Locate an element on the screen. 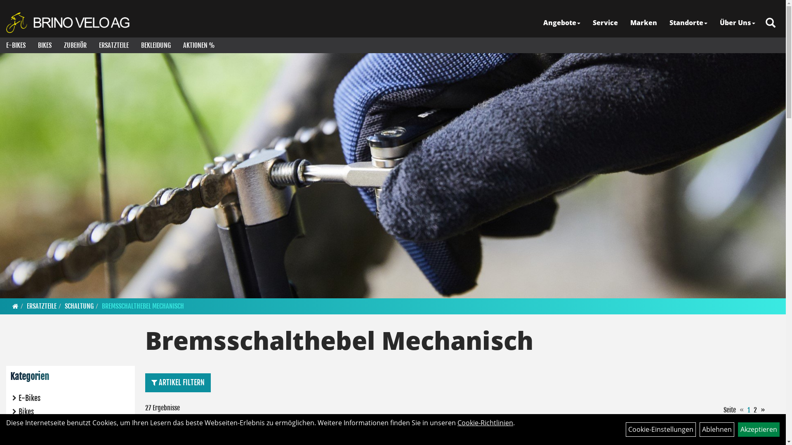 The width and height of the screenshot is (792, 445). BEKLEIDUNG is located at coordinates (156, 45).